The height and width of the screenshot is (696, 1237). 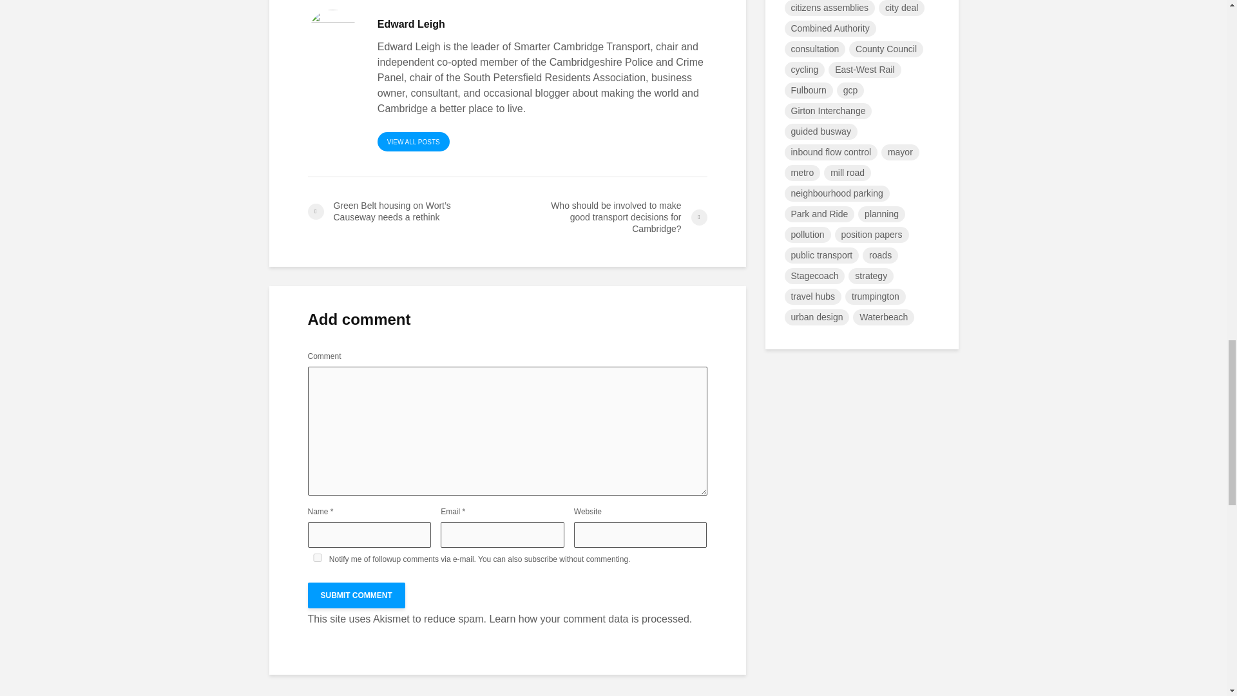 I want to click on VIEW ALL POSTS, so click(x=414, y=142).